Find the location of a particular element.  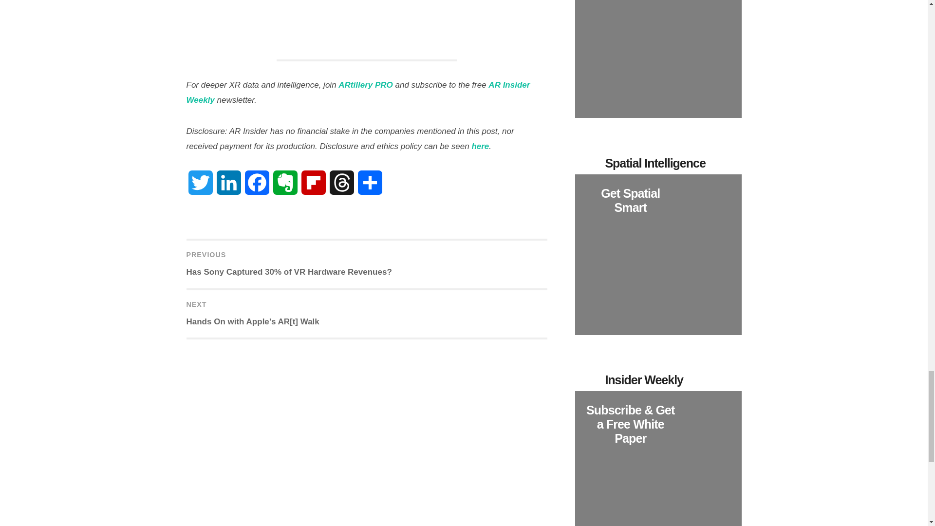

here is located at coordinates (480, 146).